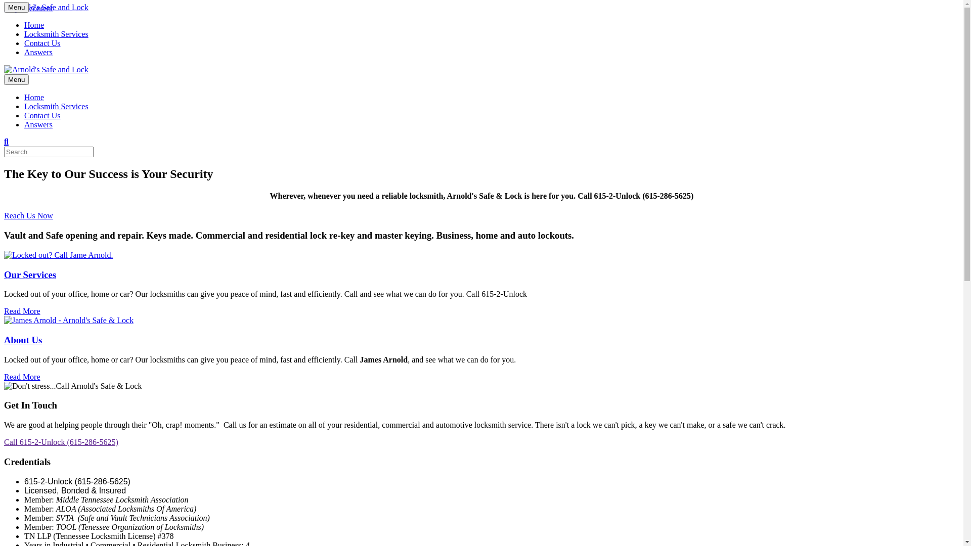  I want to click on Answers, so click(38, 124).